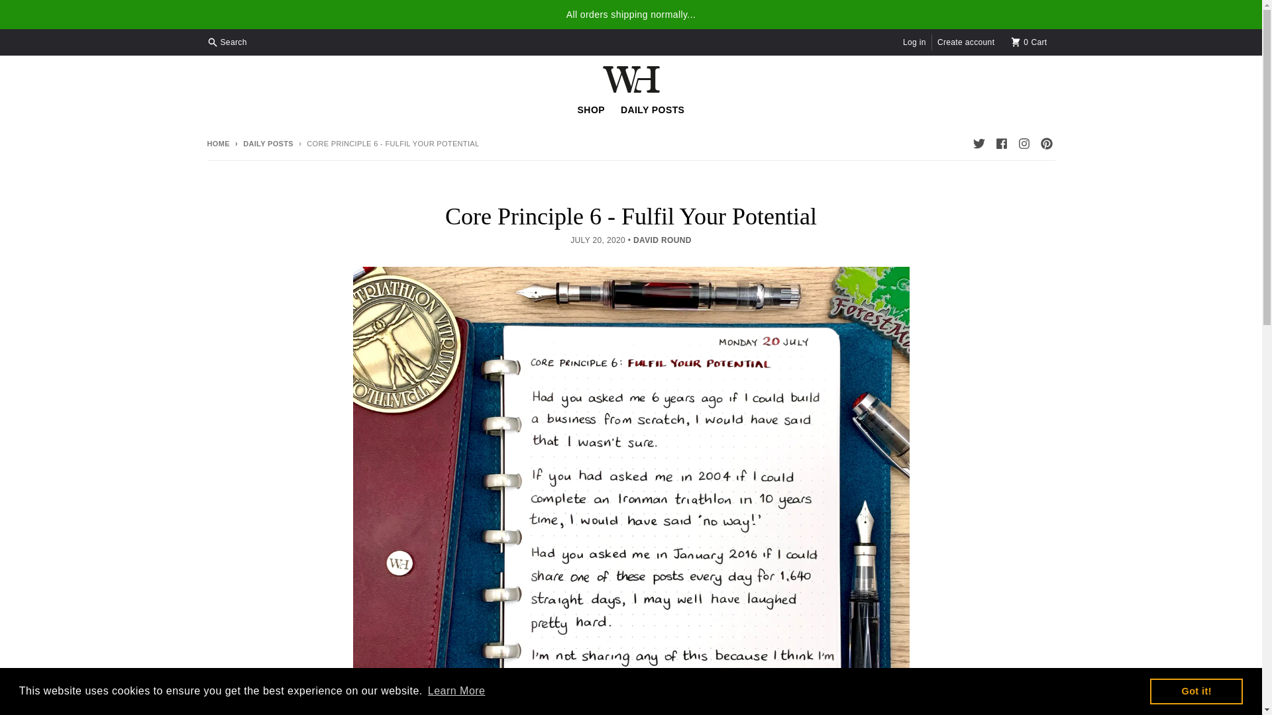  Describe the element at coordinates (652, 109) in the screenshot. I see `Twitter - William Hannah Limited` at that location.